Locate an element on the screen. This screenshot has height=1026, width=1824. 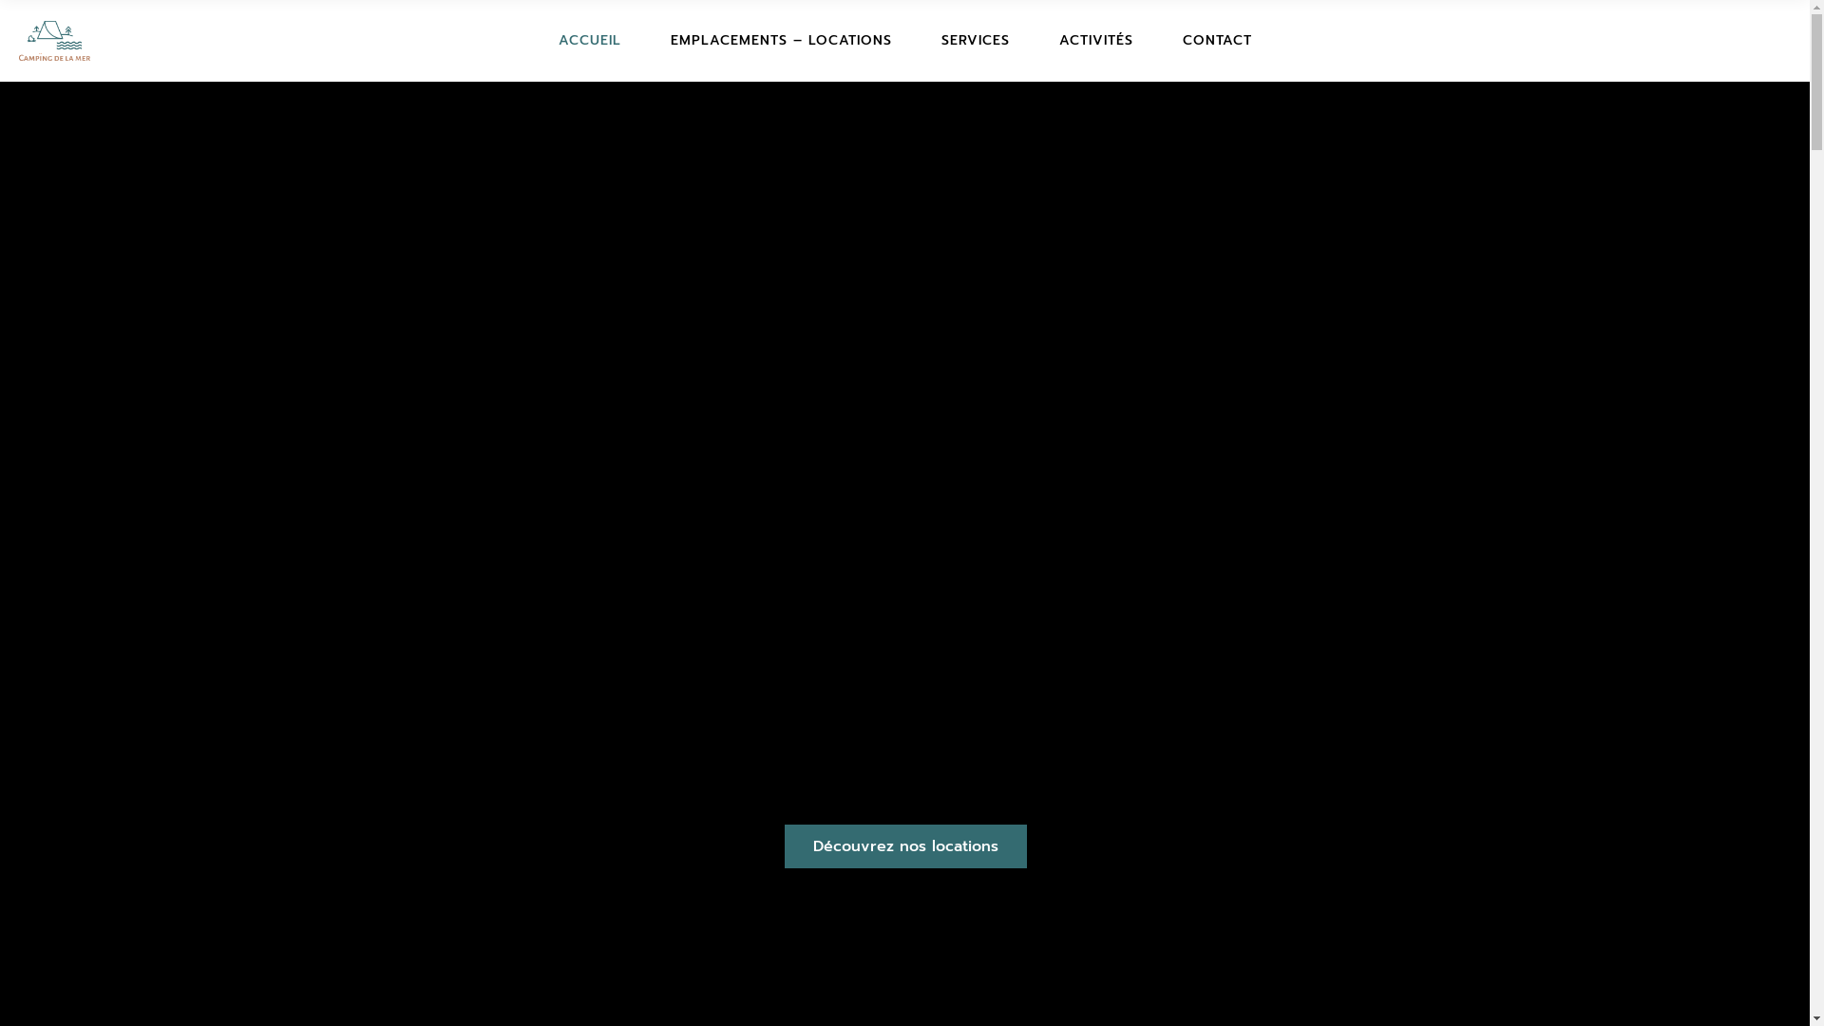
CONTACT is located at coordinates (1216, 41).